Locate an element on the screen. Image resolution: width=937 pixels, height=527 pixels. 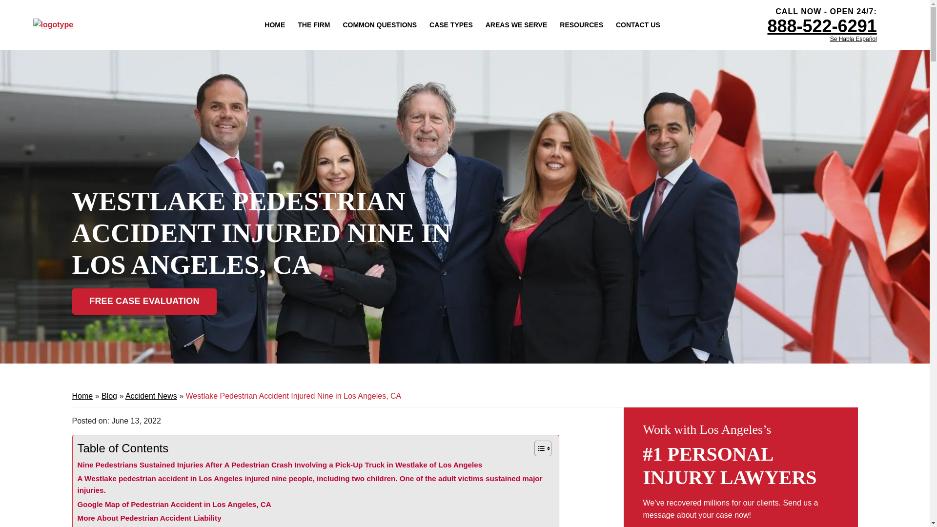
CONTACT US is located at coordinates (638, 24).